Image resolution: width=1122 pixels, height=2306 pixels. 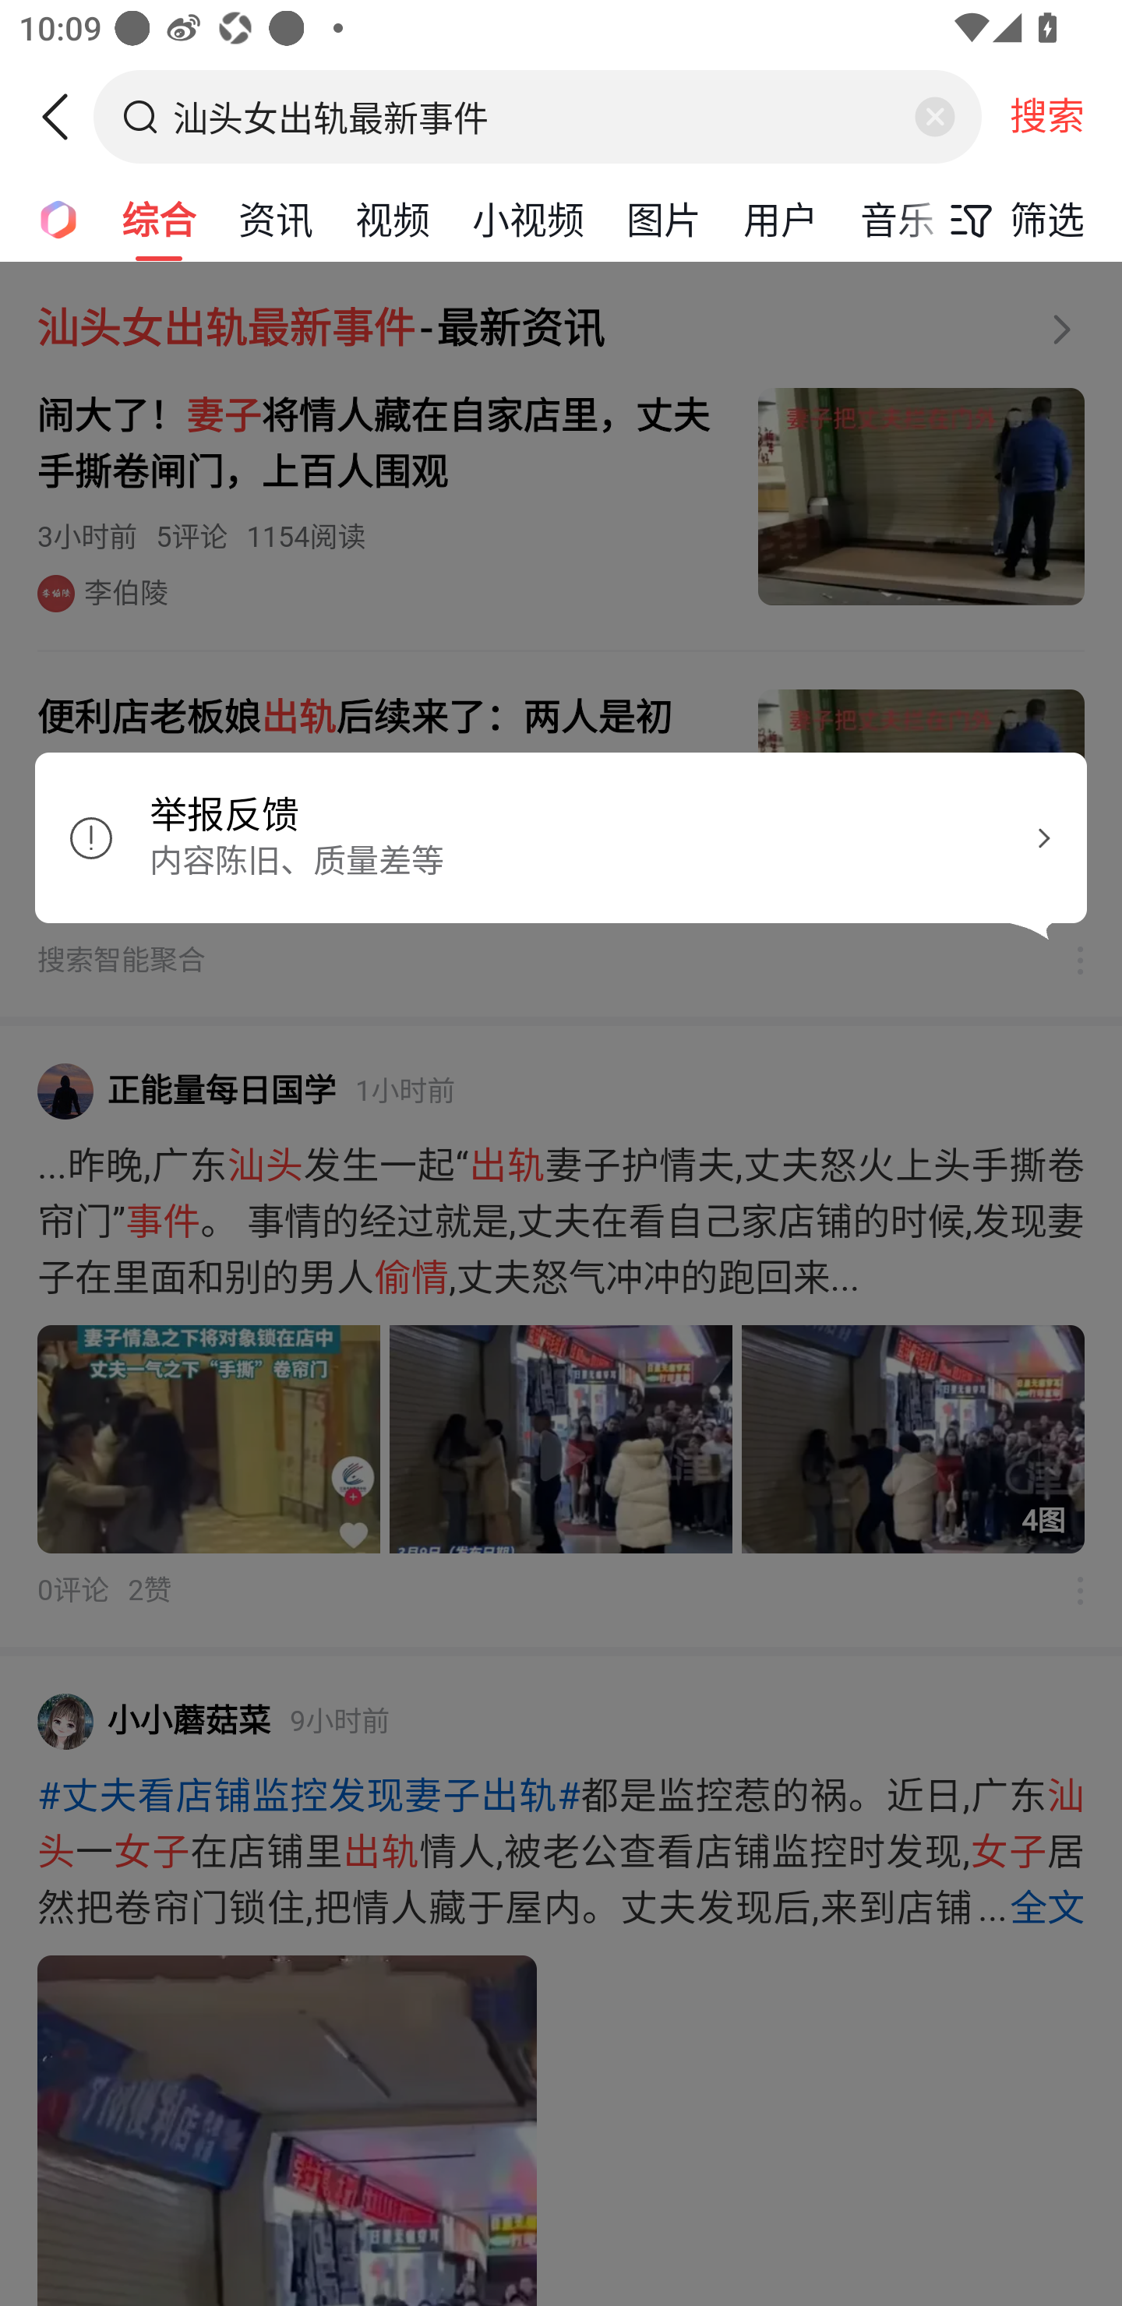 I want to click on 清除, so click(x=934, y=117).